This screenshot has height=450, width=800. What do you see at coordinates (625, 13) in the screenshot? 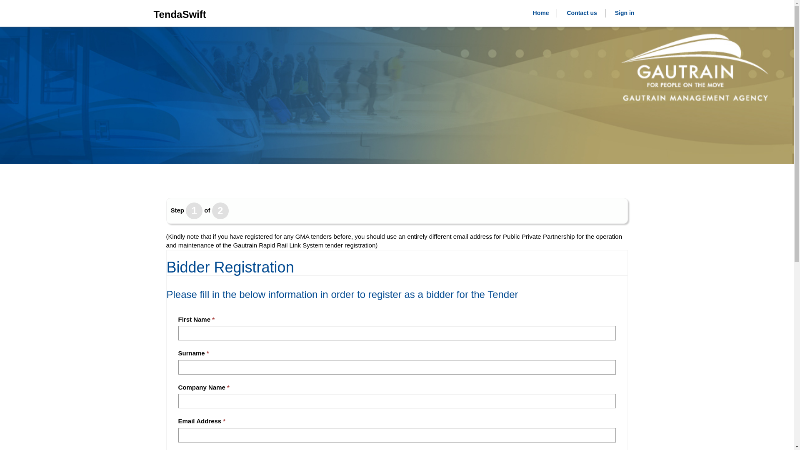
I see `Sign in` at bounding box center [625, 13].